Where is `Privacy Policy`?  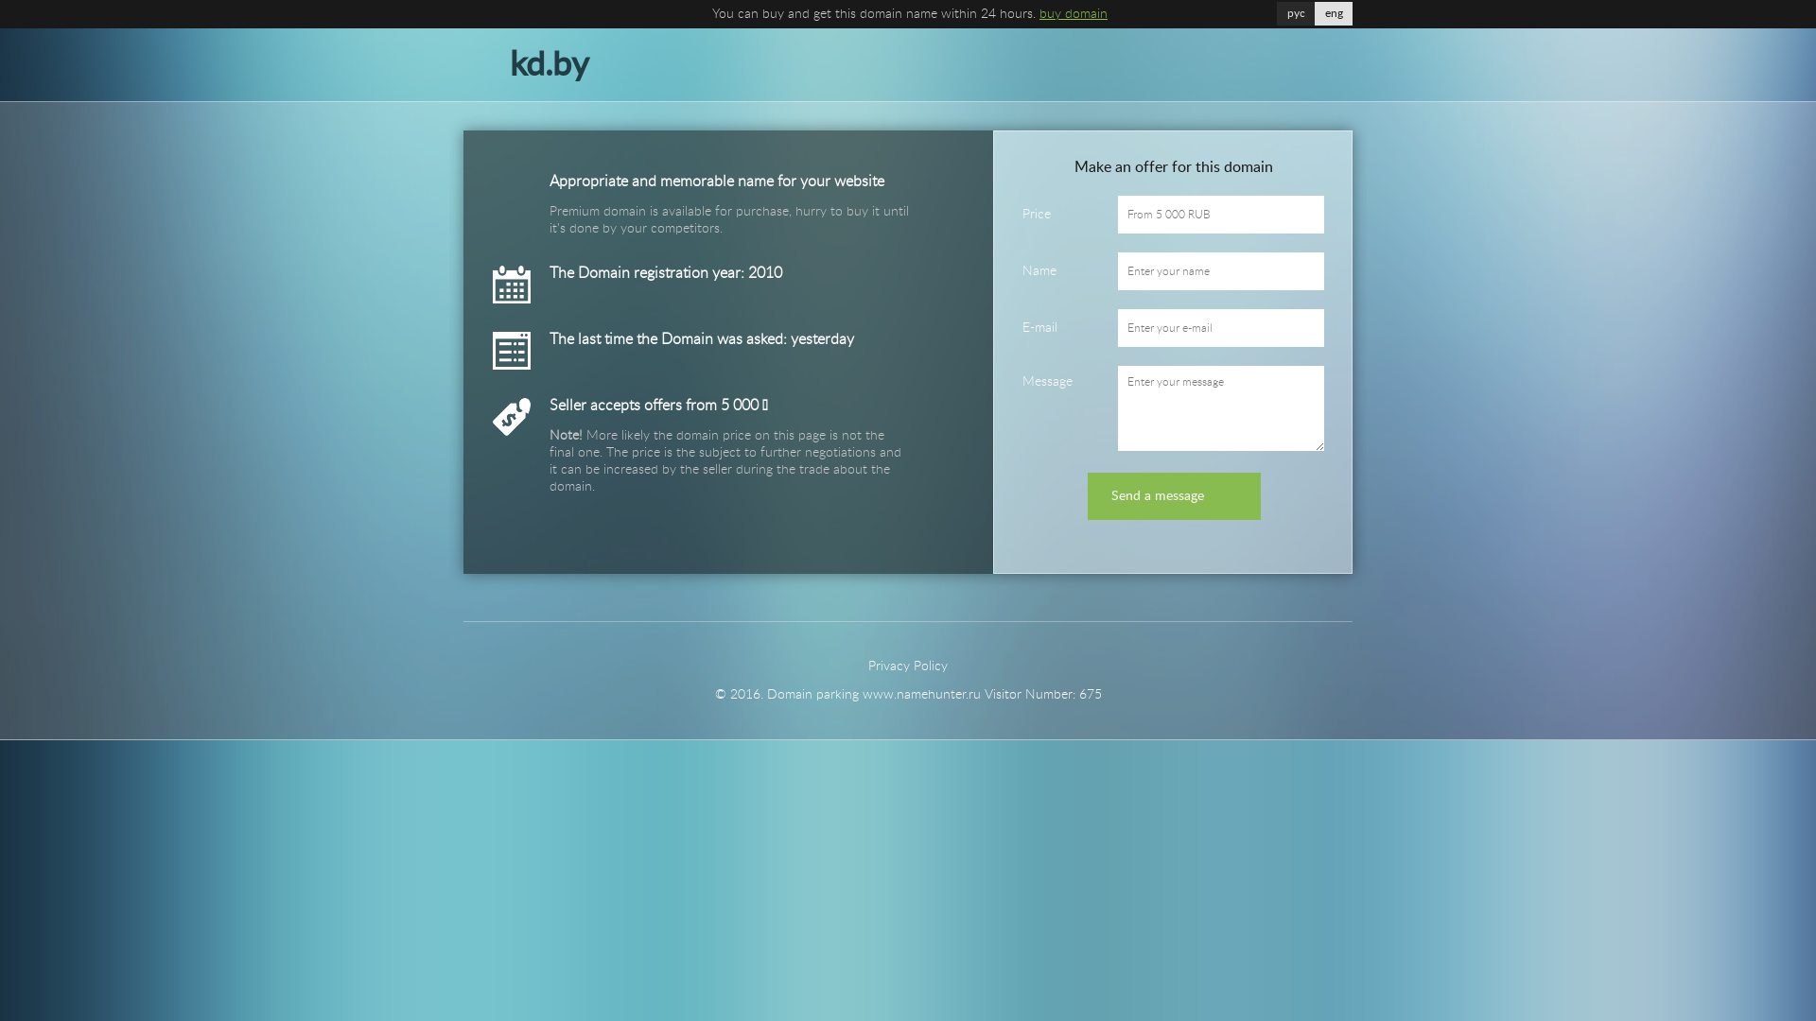 Privacy Policy is located at coordinates (908, 666).